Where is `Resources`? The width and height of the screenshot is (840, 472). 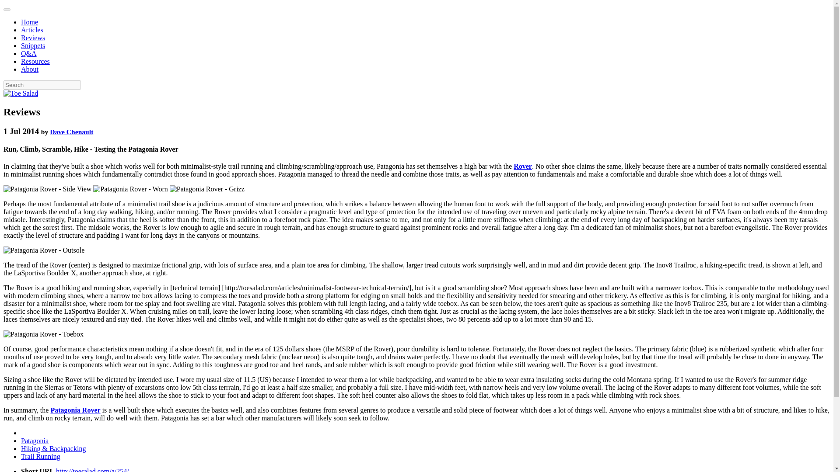 Resources is located at coordinates (35, 61).